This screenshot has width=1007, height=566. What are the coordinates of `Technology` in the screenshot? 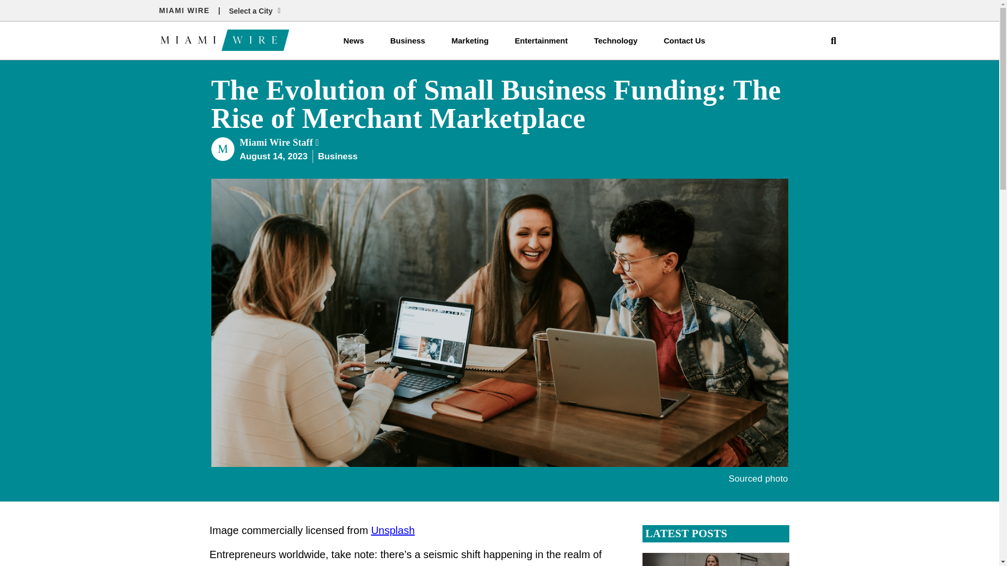 It's located at (616, 41).